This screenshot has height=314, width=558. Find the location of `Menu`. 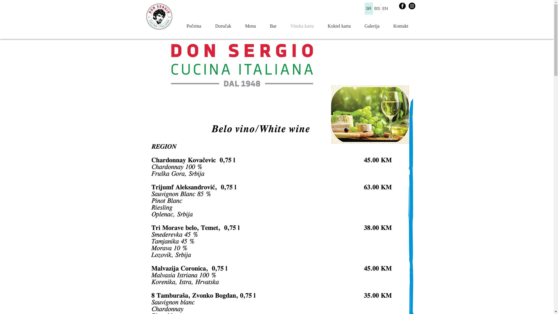

Menu is located at coordinates (251, 26).